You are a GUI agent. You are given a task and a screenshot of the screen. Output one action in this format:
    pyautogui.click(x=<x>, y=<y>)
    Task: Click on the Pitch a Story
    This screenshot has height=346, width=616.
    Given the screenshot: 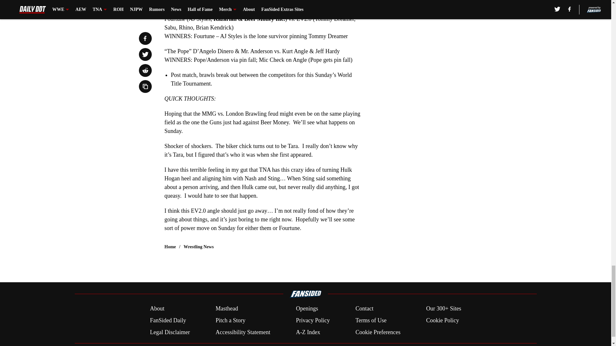 What is the action you would take?
    pyautogui.click(x=230, y=320)
    